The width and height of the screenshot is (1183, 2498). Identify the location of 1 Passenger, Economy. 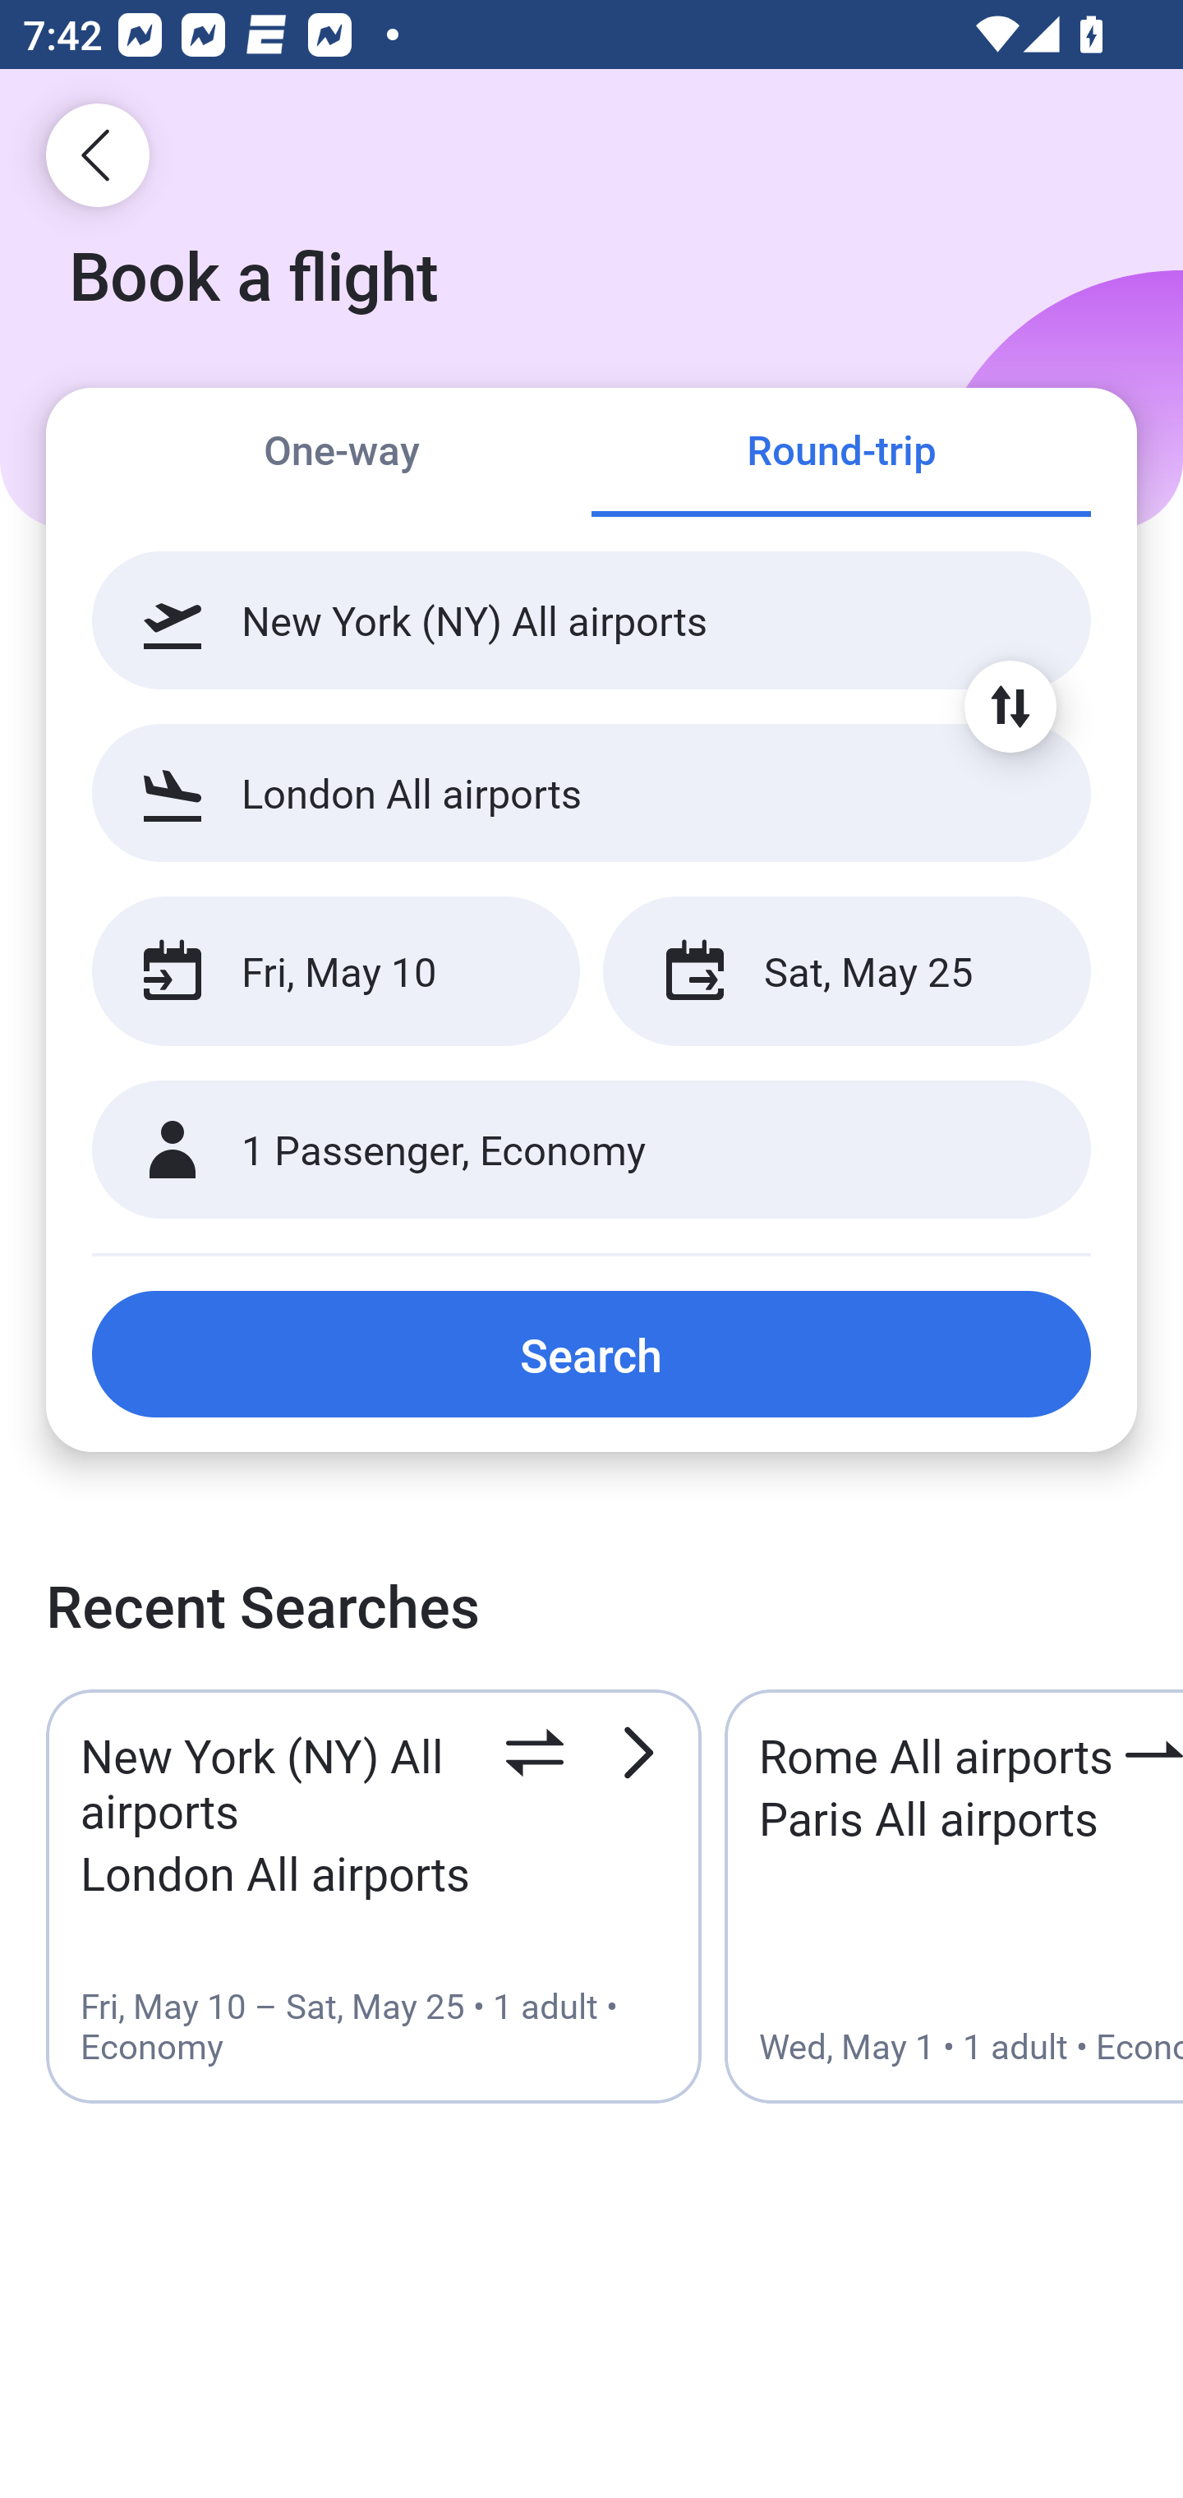
(591, 1150).